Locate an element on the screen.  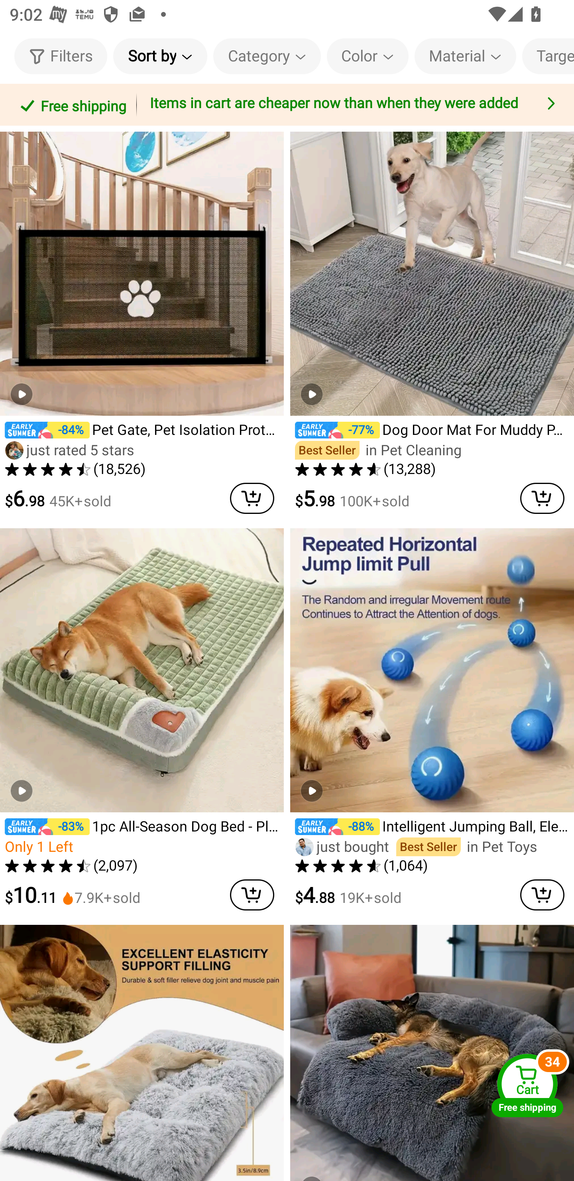
cart delete is located at coordinates (542, 498).